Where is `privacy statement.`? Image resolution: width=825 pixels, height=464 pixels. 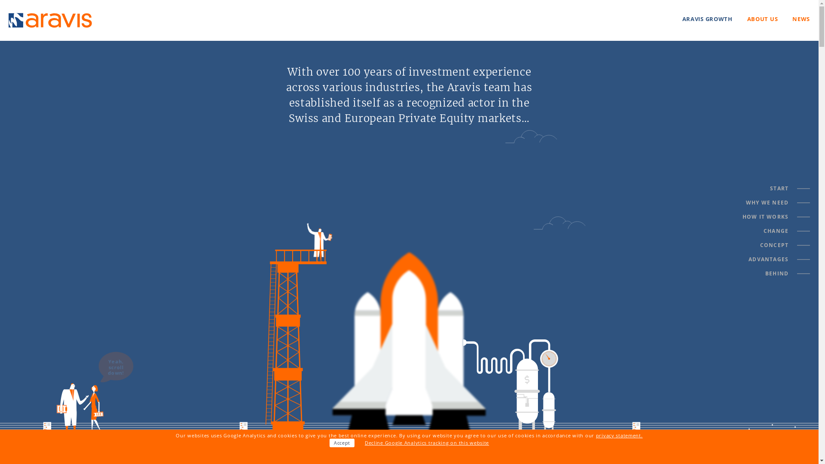 privacy statement. is located at coordinates (620, 436).